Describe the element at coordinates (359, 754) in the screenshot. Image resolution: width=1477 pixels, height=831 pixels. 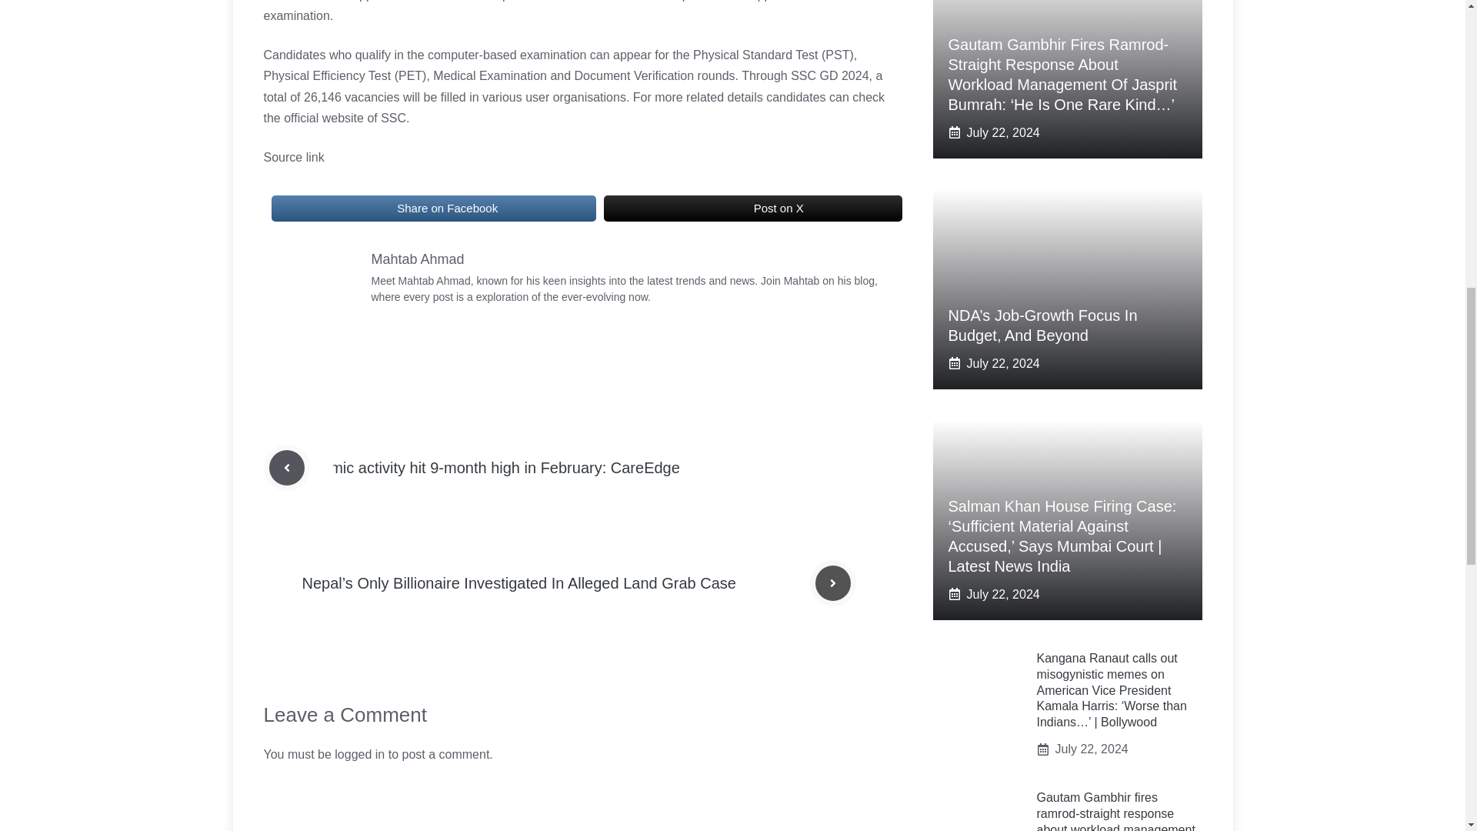
I see `logged in` at that location.